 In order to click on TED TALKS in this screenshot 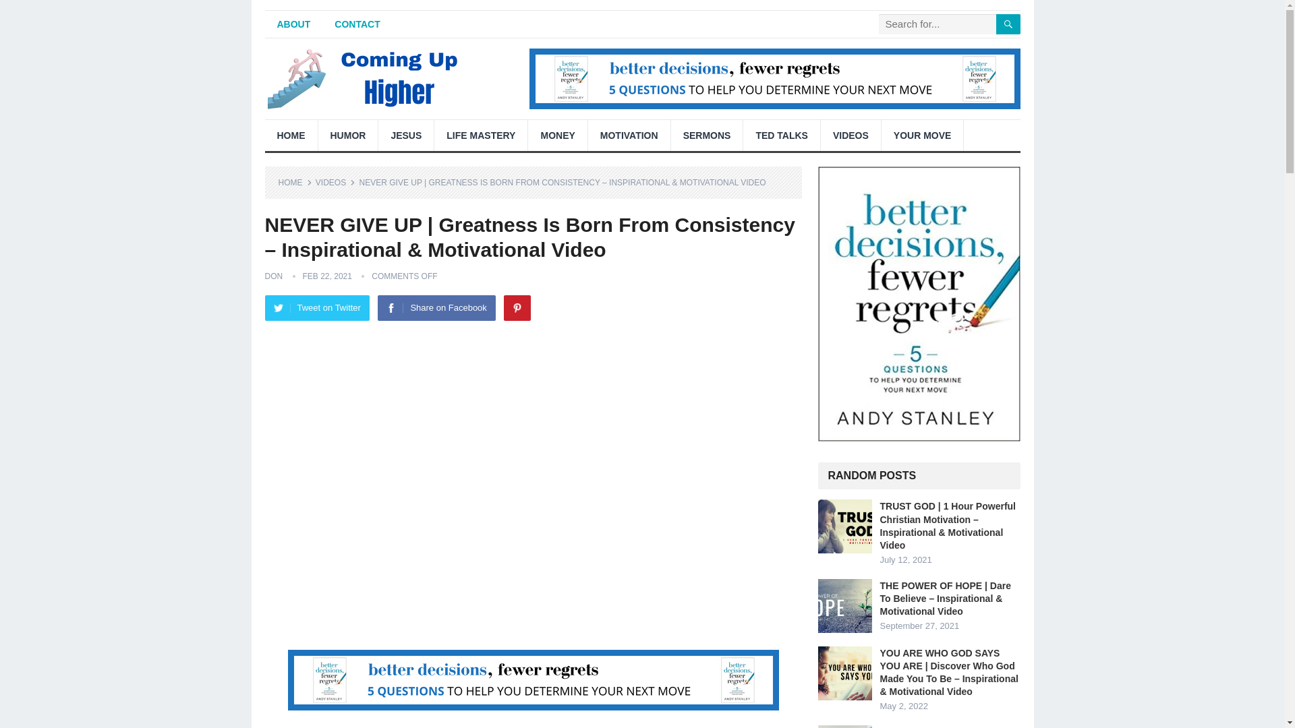, I will do `click(781, 135)`.